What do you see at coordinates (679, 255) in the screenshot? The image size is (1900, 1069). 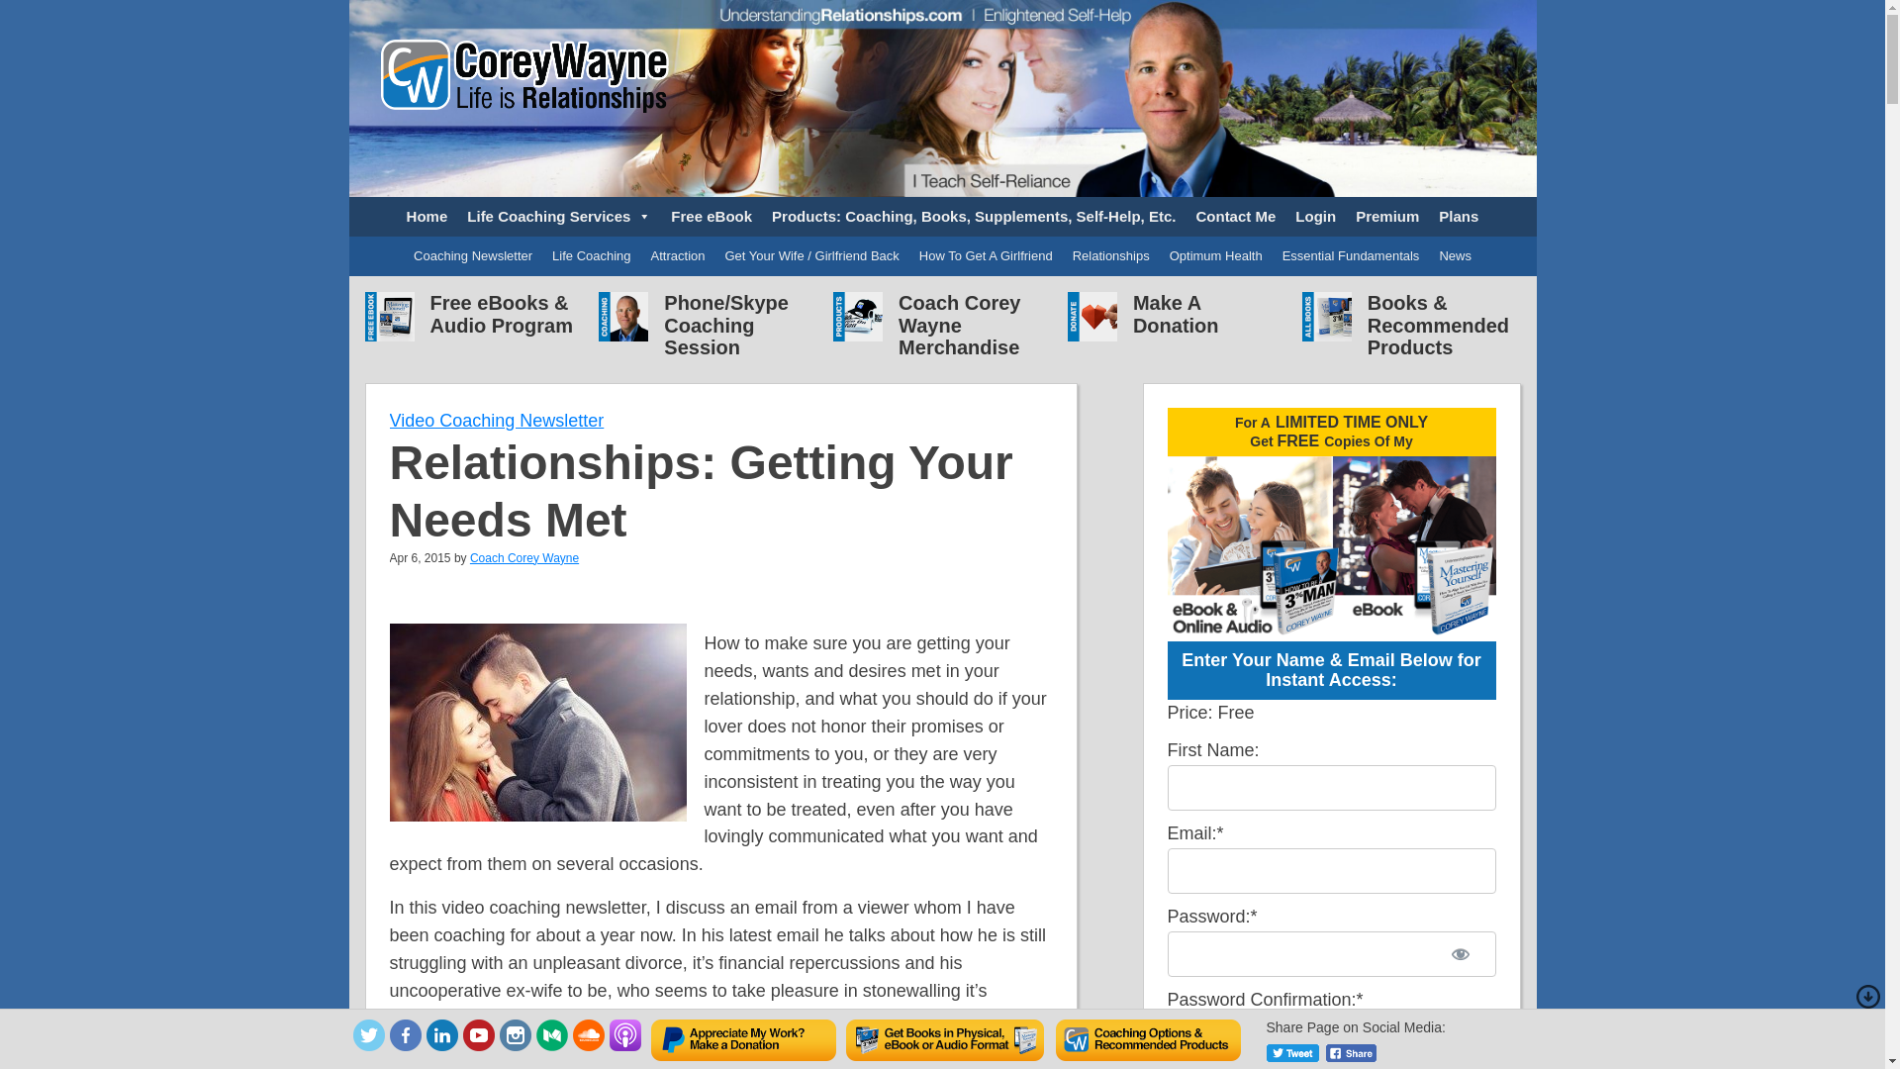 I see `Attraction` at bounding box center [679, 255].